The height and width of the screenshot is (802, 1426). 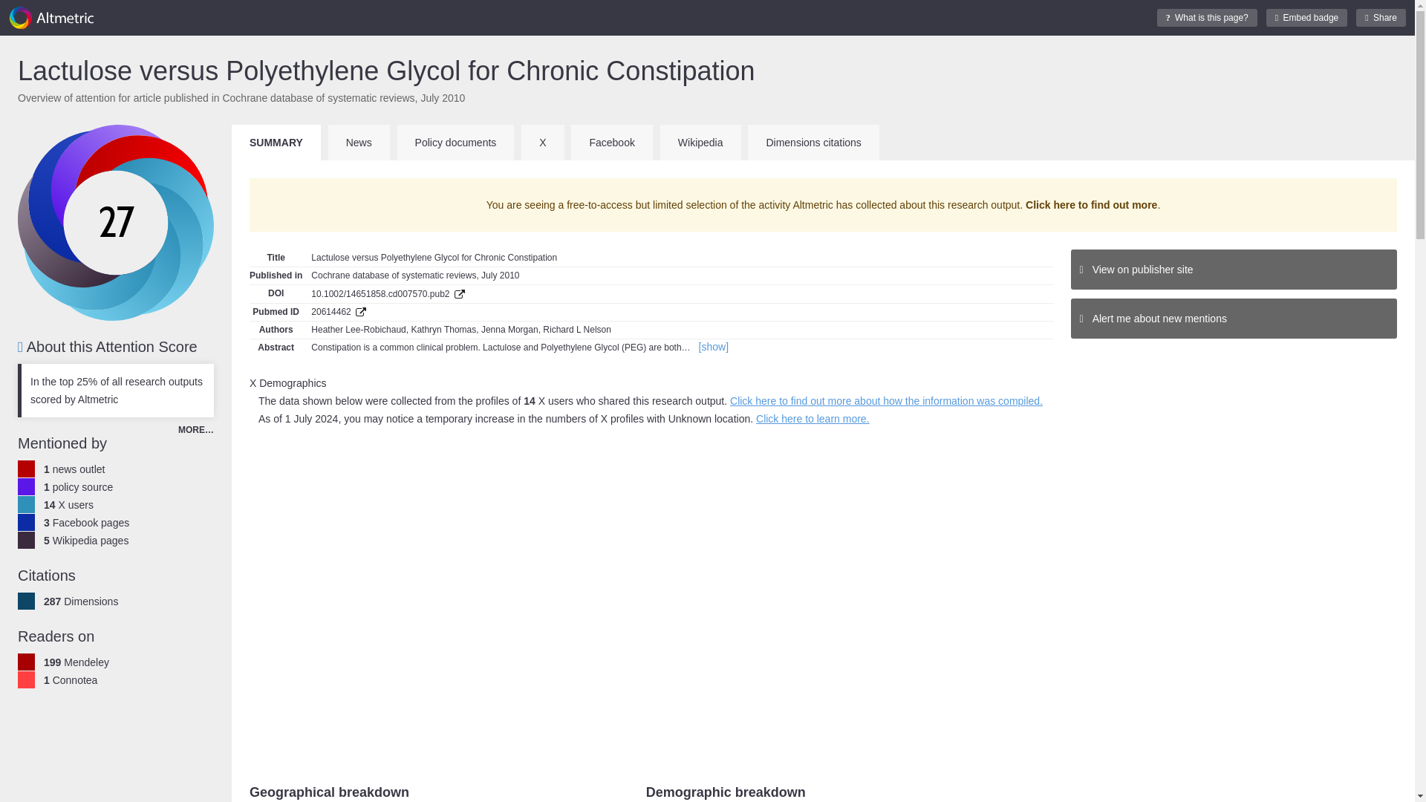 What do you see at coordinates (78, 487) in the screenshot?
I see `1 policy source` at bounding box center [78, 487].